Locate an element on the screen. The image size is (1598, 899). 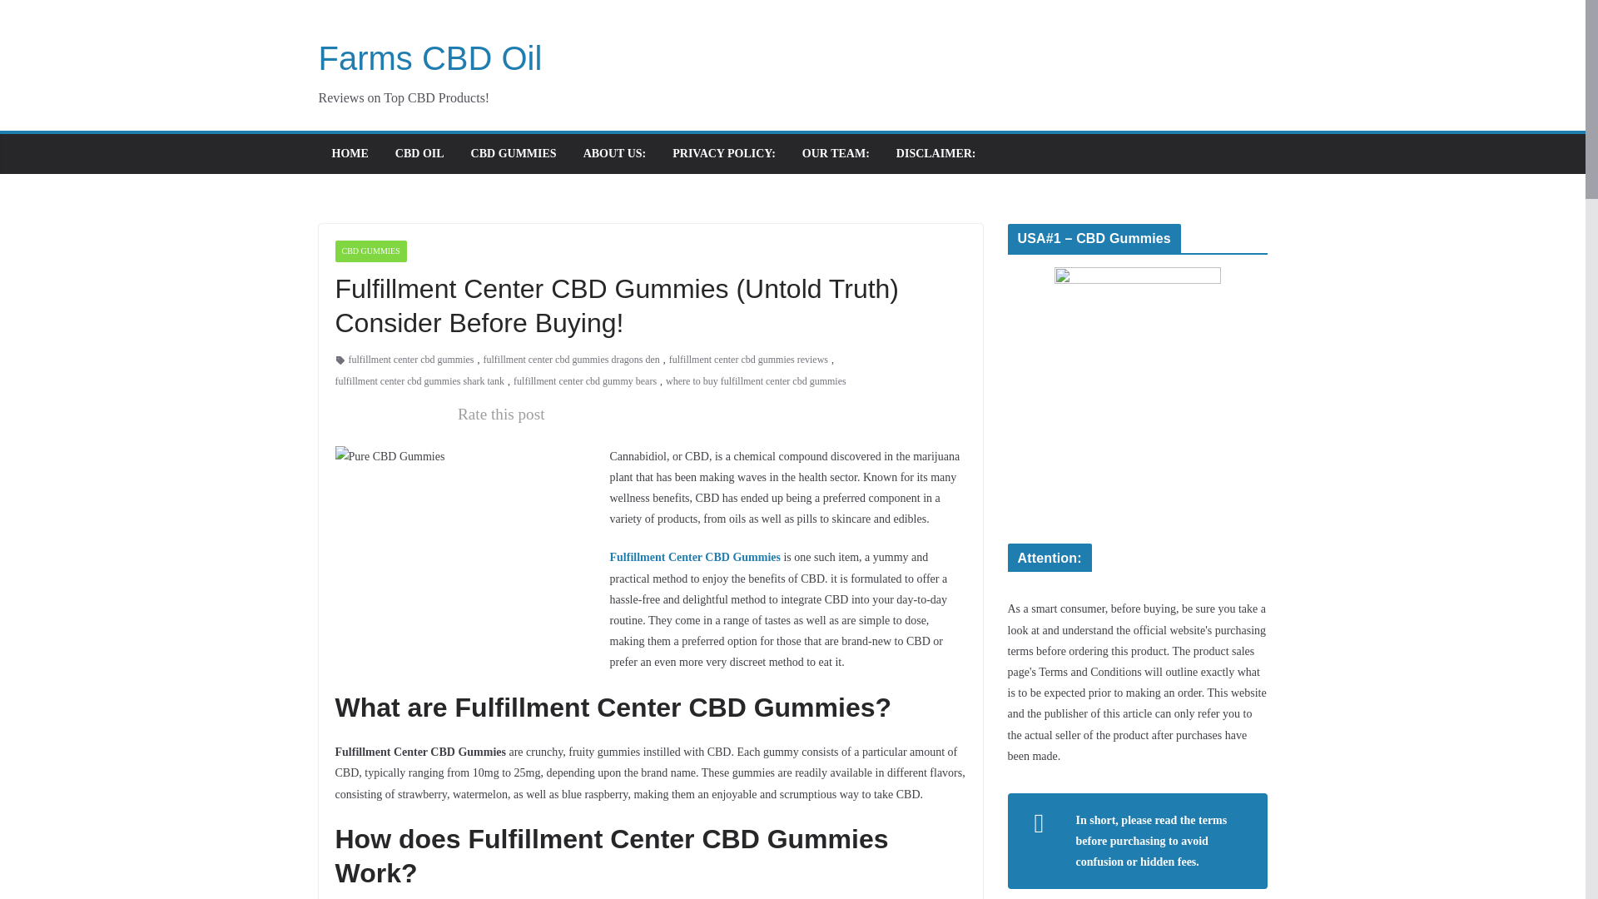
ABOUT US: is located at coordinates (614, 153).